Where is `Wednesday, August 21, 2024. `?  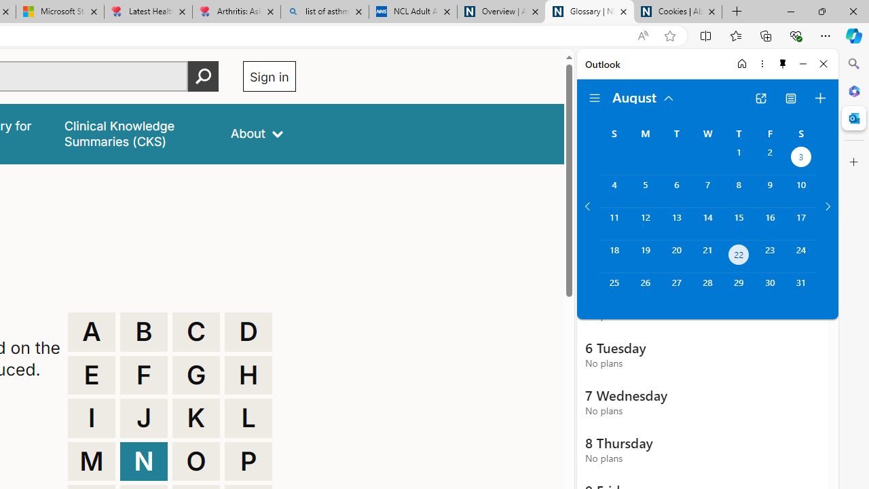
Wednesday, August 21, 2024.  is located at coordinates (707, 257).